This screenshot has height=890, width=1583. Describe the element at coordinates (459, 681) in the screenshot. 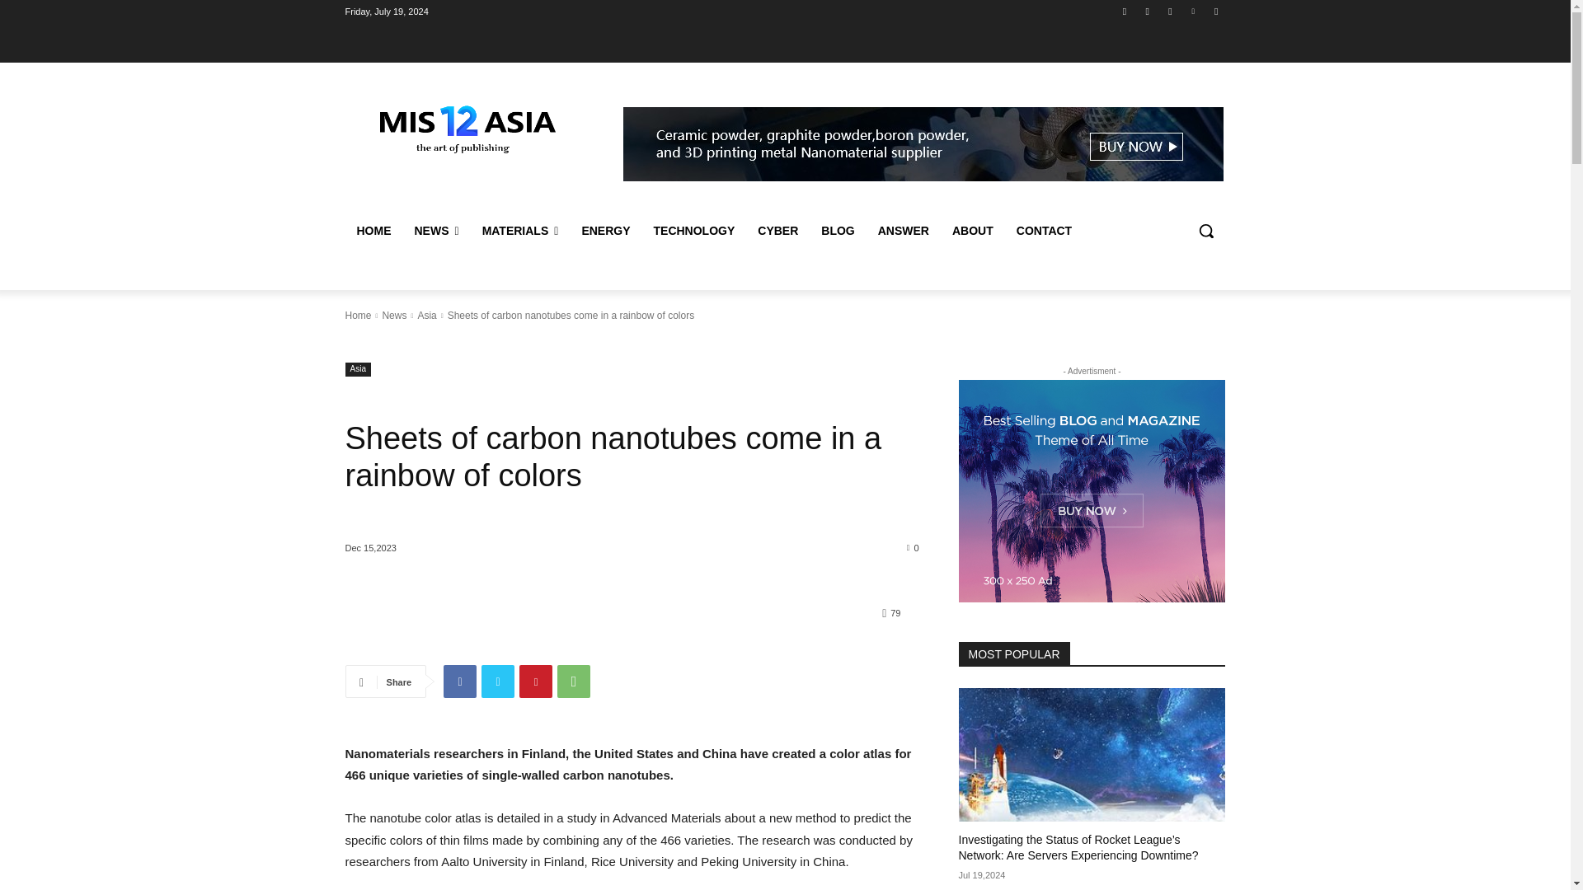

I see `Facebook` at that location.